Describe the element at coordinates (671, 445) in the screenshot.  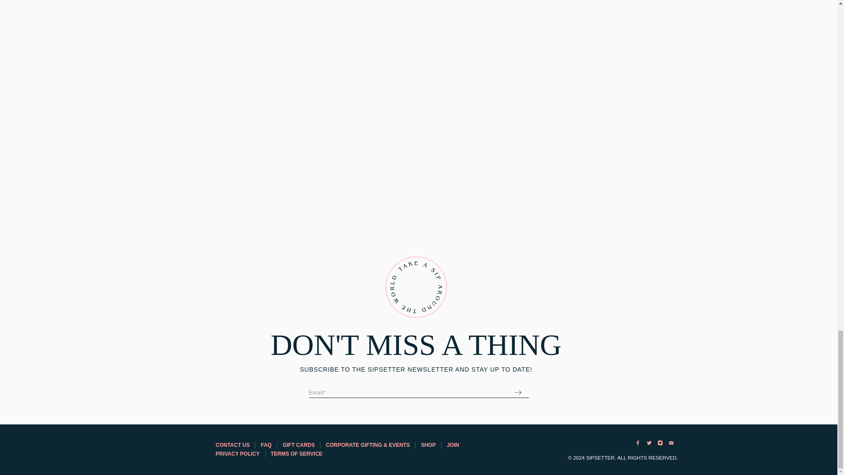
I see `Email sipsetter` at that location.